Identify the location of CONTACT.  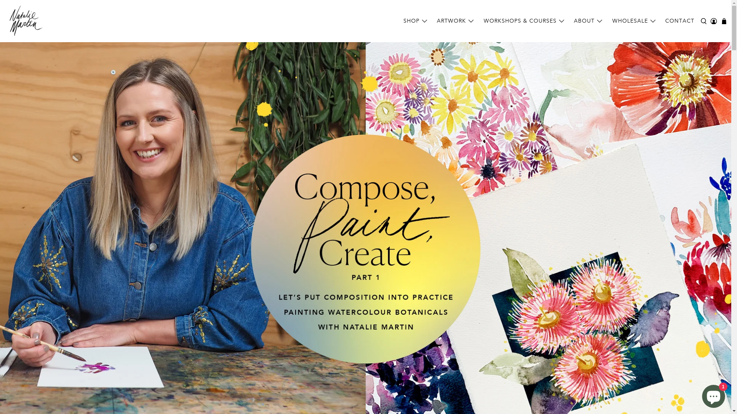
(680, 21).